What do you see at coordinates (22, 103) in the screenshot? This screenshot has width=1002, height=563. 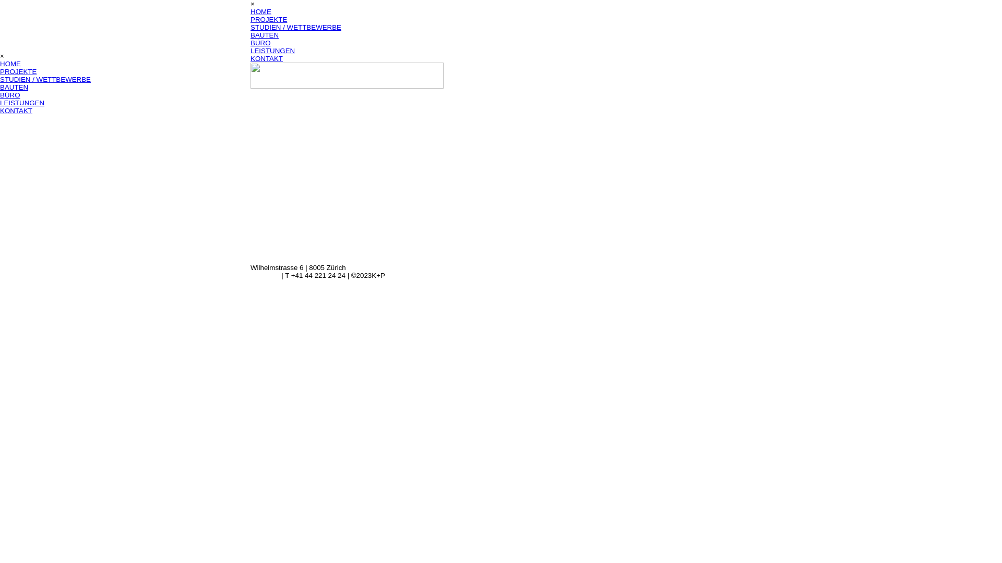 I see `LEISTUNGEN` at bounding box center [22, 103].